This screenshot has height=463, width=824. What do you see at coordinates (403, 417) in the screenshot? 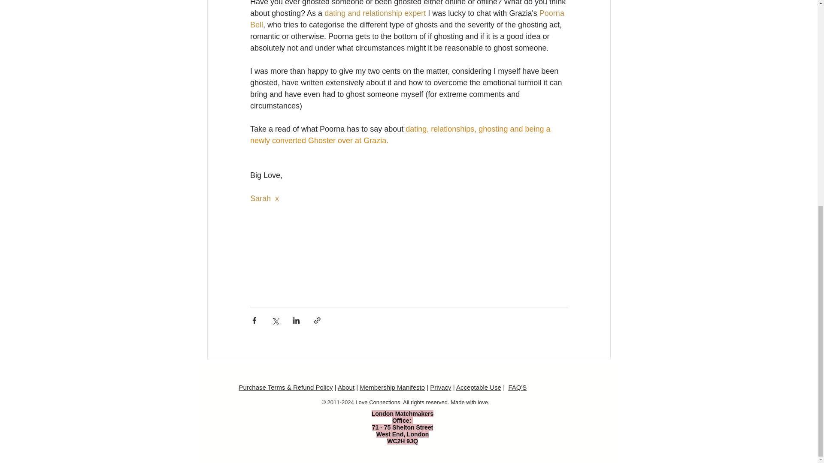
I see `London Matchmakers Office: ` at bounding box center [403, 417].